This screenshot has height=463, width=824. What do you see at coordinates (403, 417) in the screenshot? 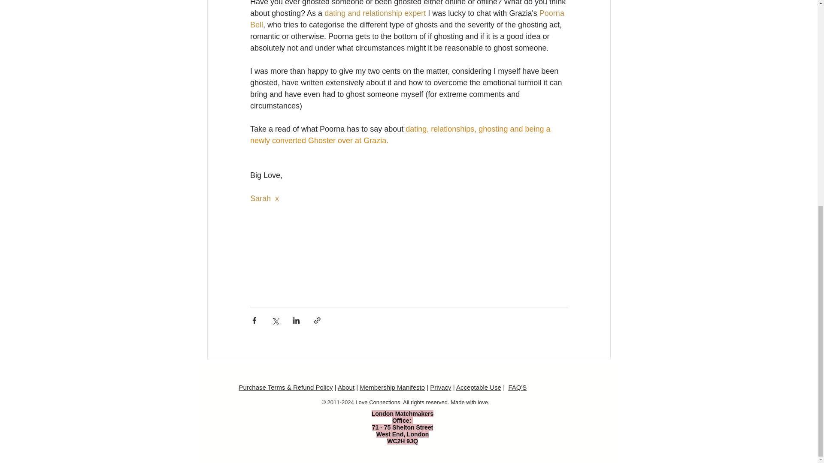
I see `London Matchmakers Office: ` at bounding box center [403, 417].